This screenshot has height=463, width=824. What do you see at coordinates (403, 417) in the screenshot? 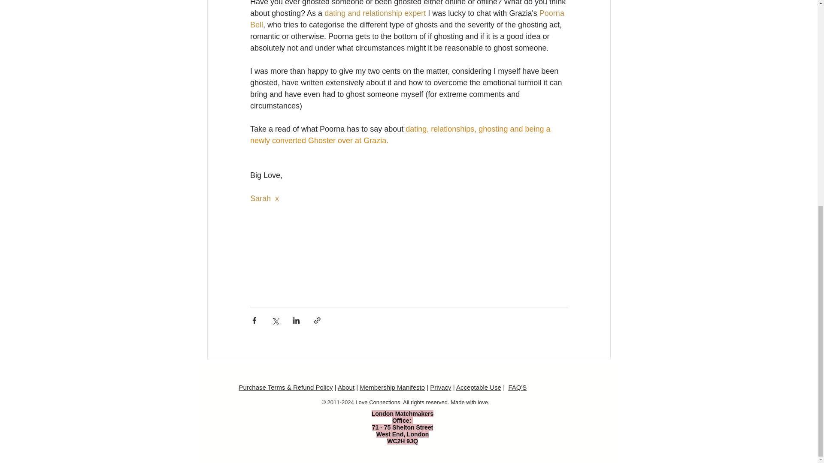
I see `London Matchmakers Office: ` at bounding box center [403, 417].